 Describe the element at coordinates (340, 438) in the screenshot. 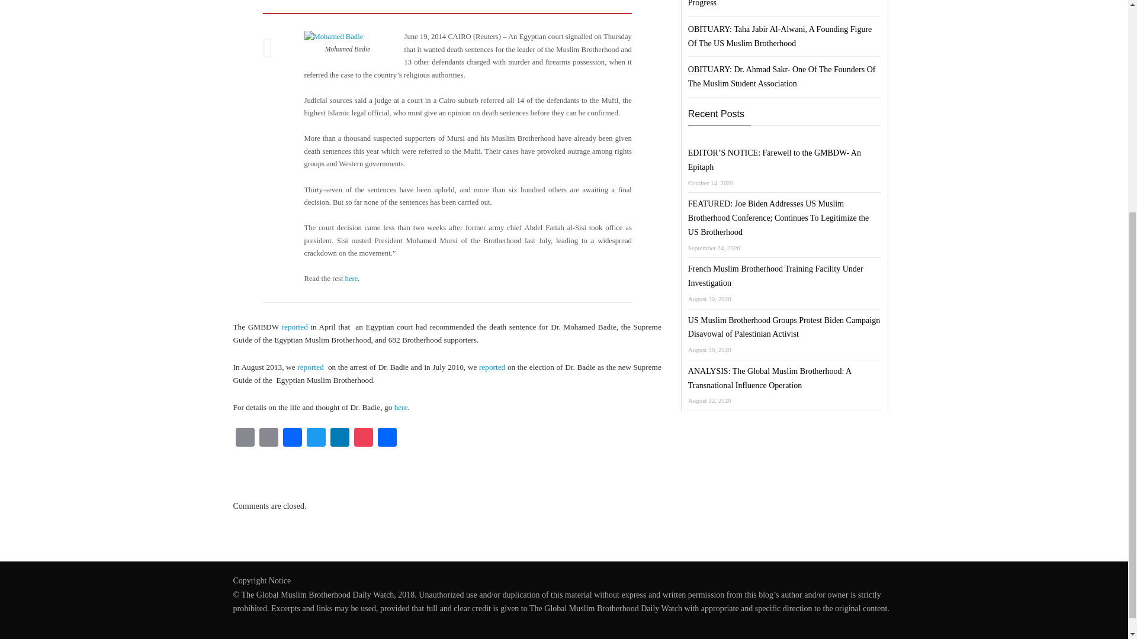

I see `LinkedIn` at that location.